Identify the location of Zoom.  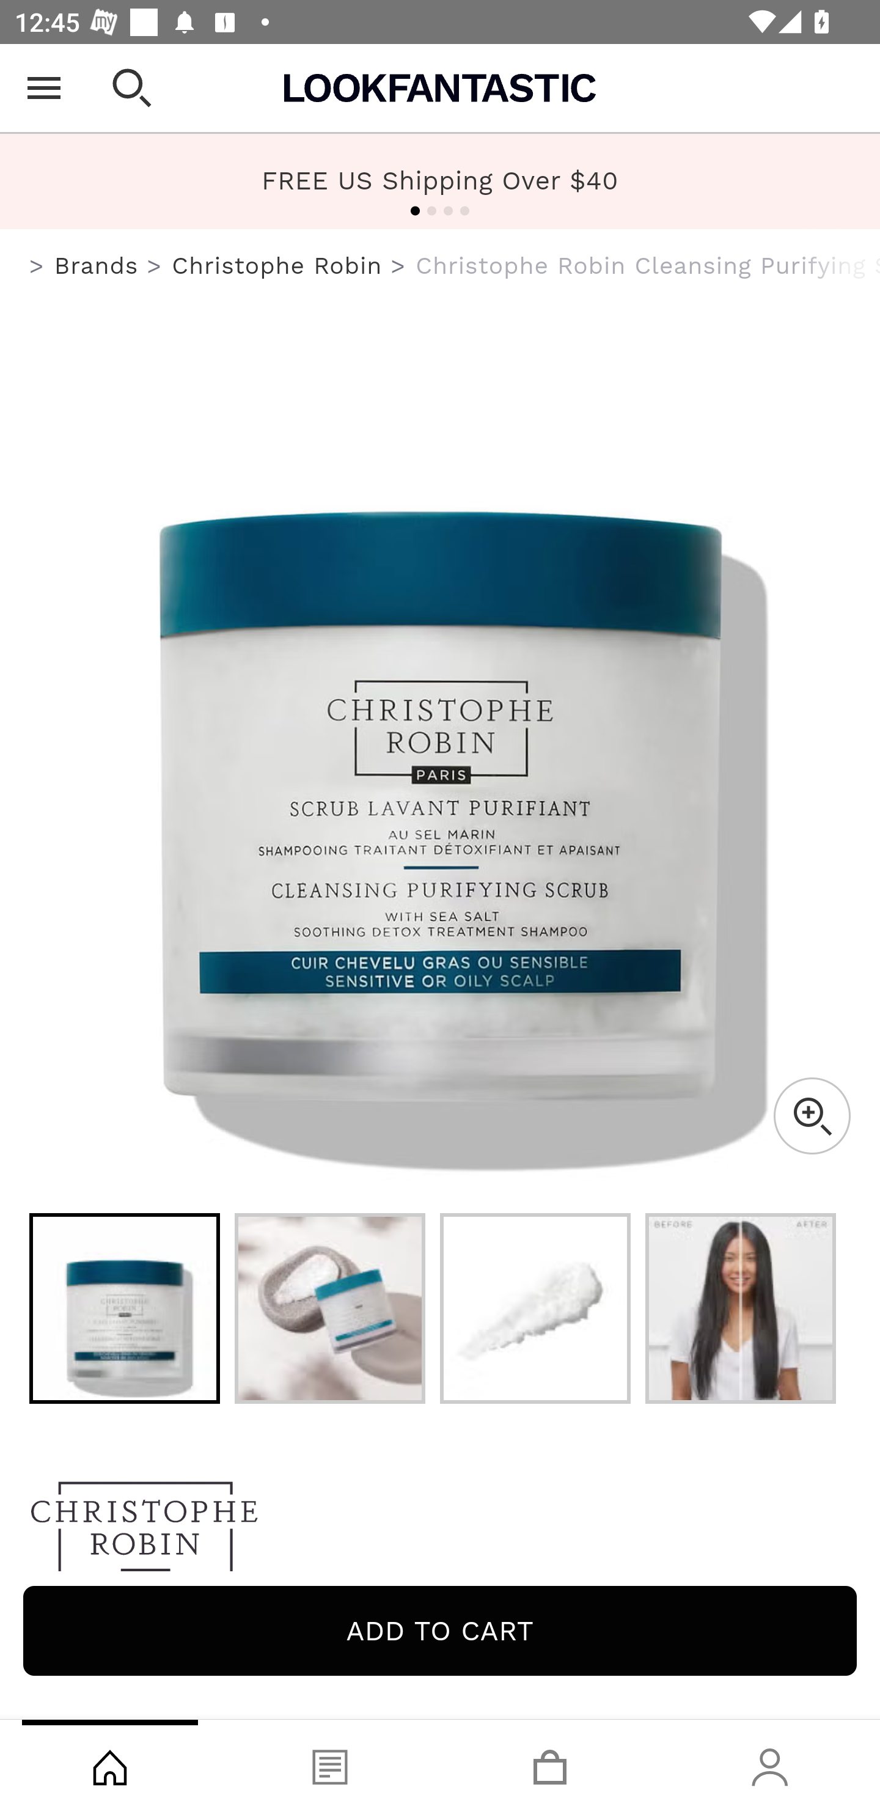
(812, 1116).